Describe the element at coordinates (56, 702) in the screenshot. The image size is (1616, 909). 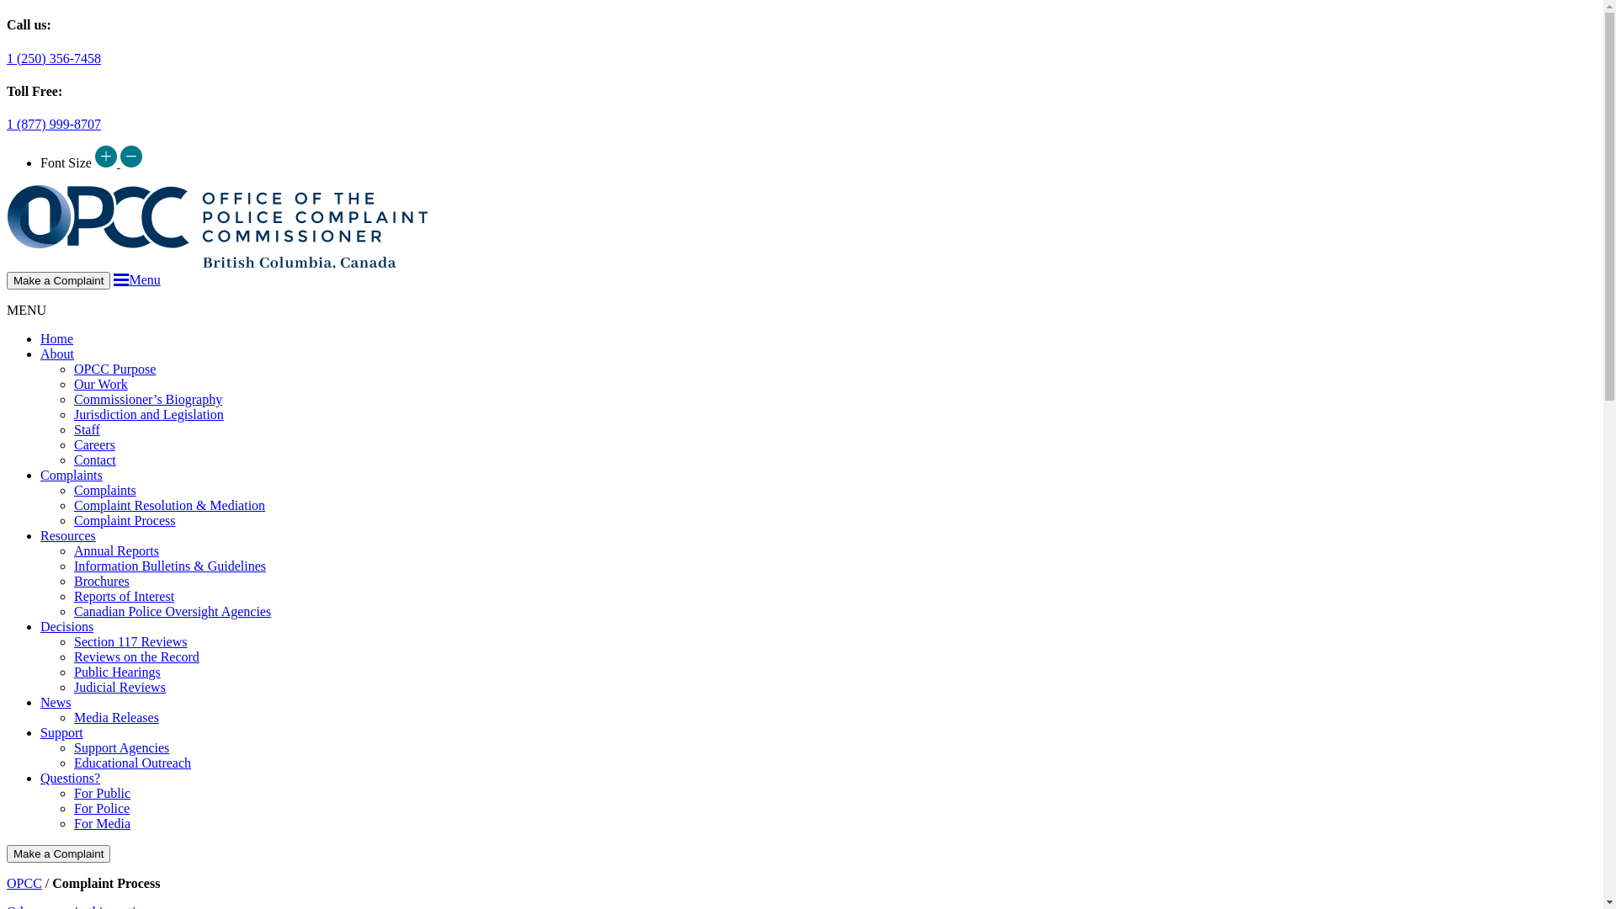
I see `News` at that location.